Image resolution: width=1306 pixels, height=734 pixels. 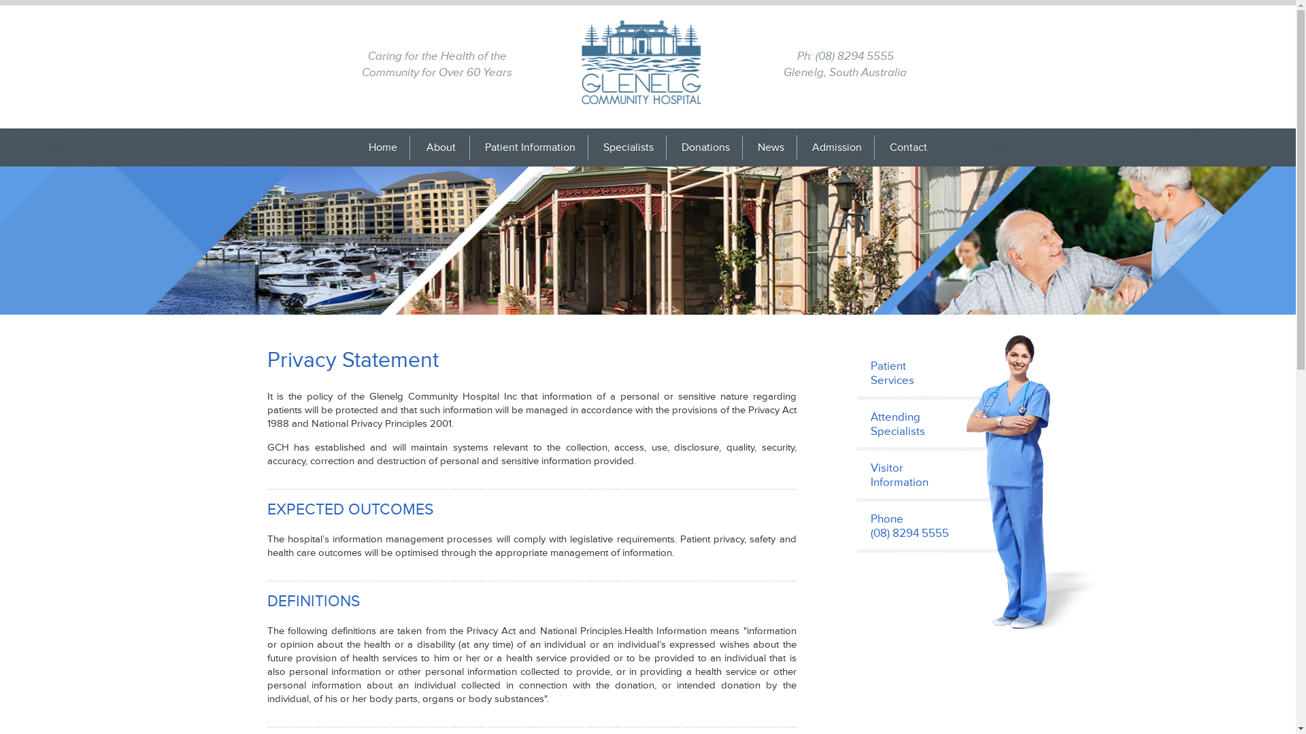 I want to click on Admission, so click(x=837, y=147).